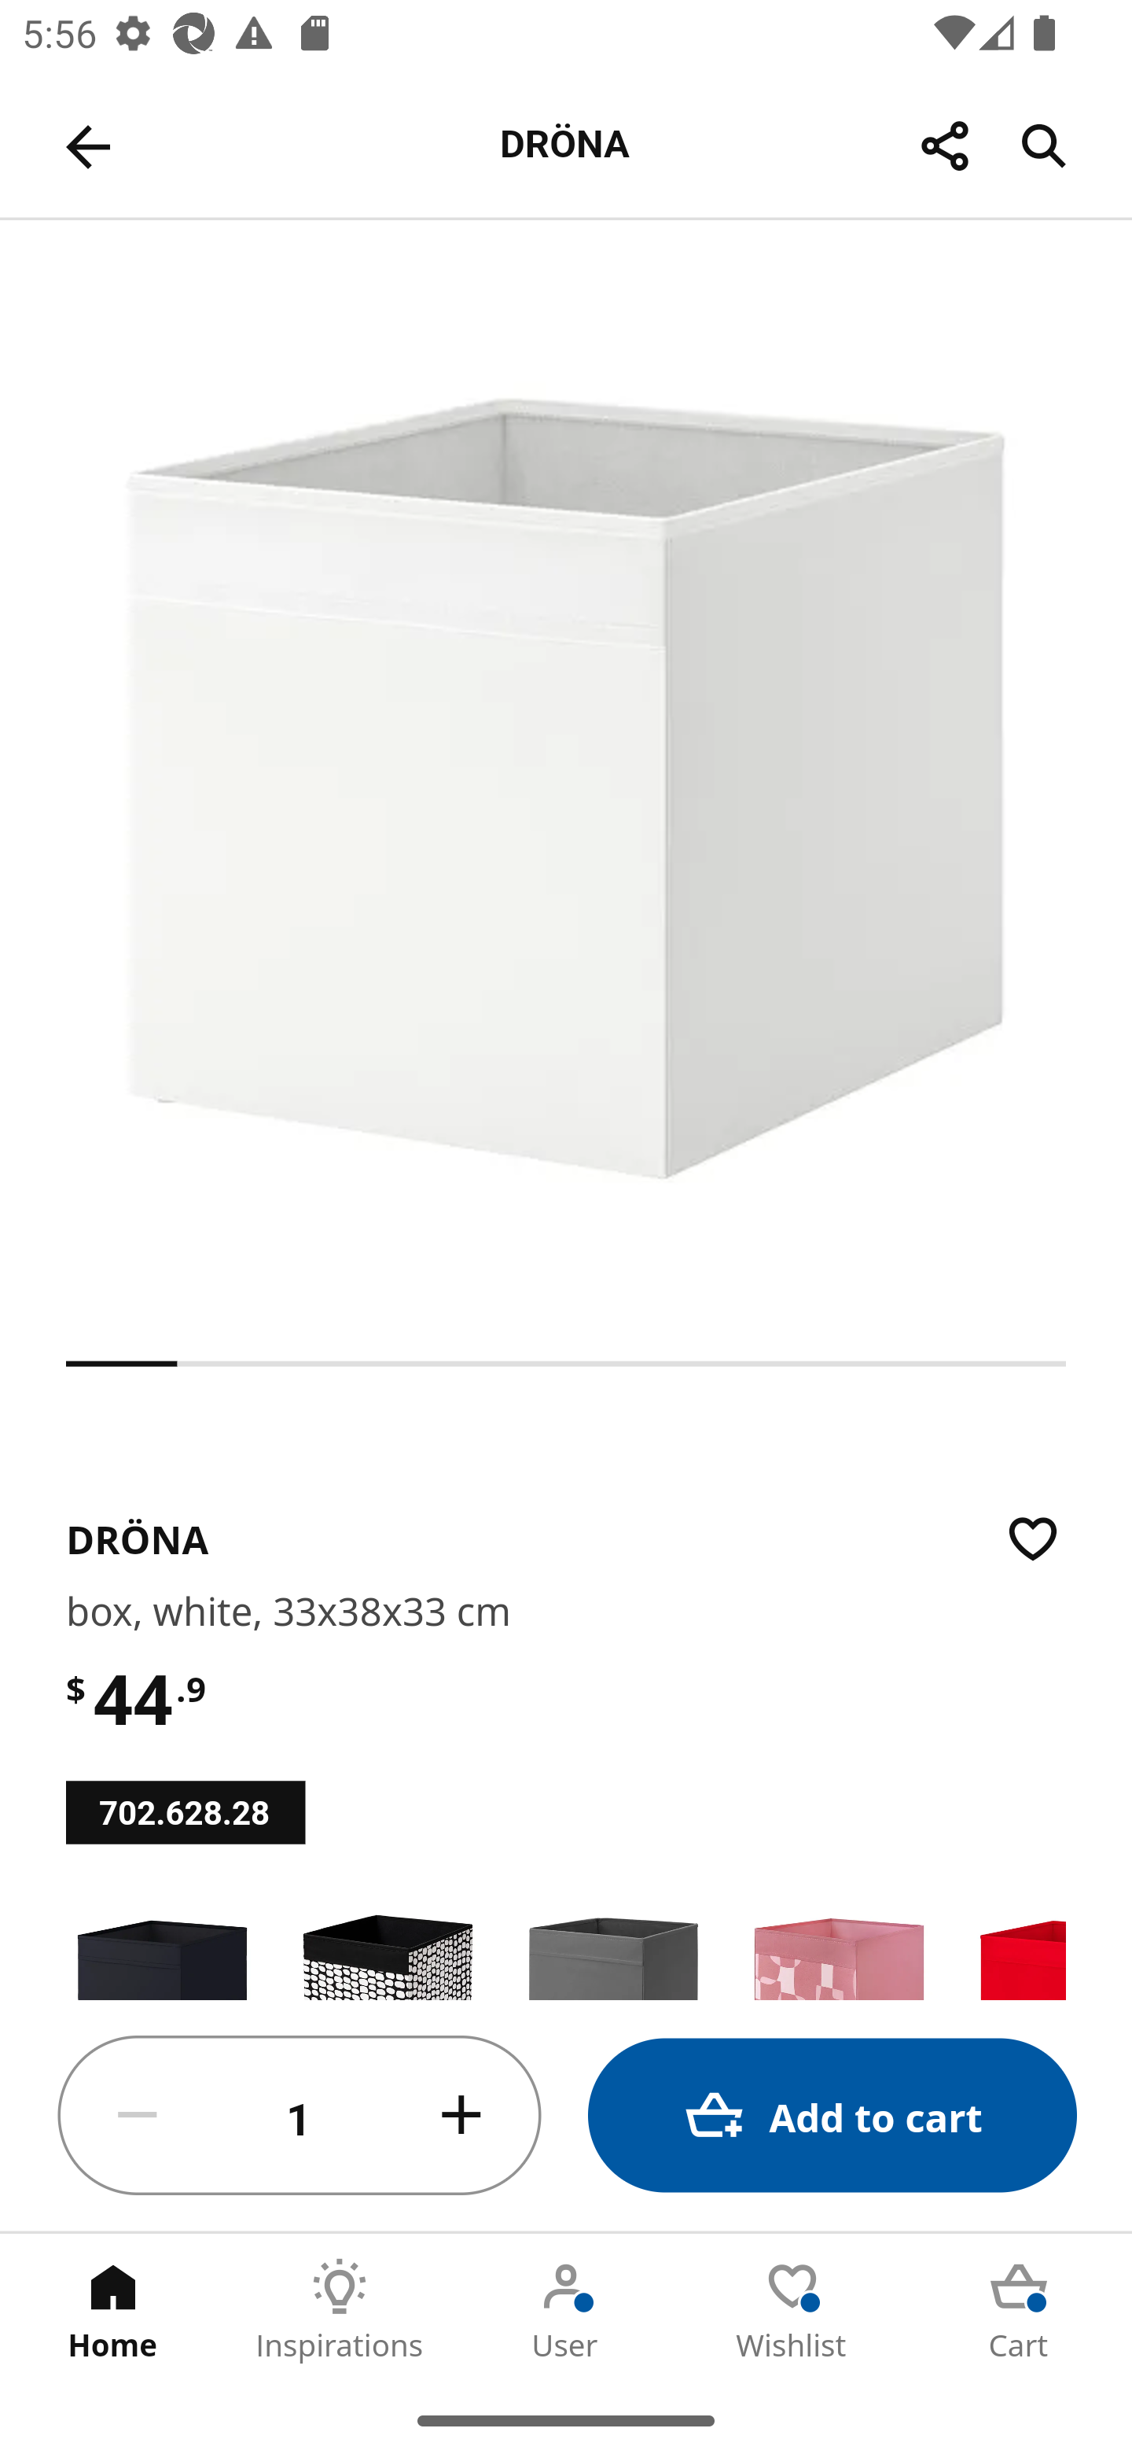 Image resolution: width=1132 pixels, height=2454 pixels. What do you see at coordinates (1019, 2310) in the screenshot?
I see `Cart
Tab 5 of 5` at bounding box center [1019, 2310].